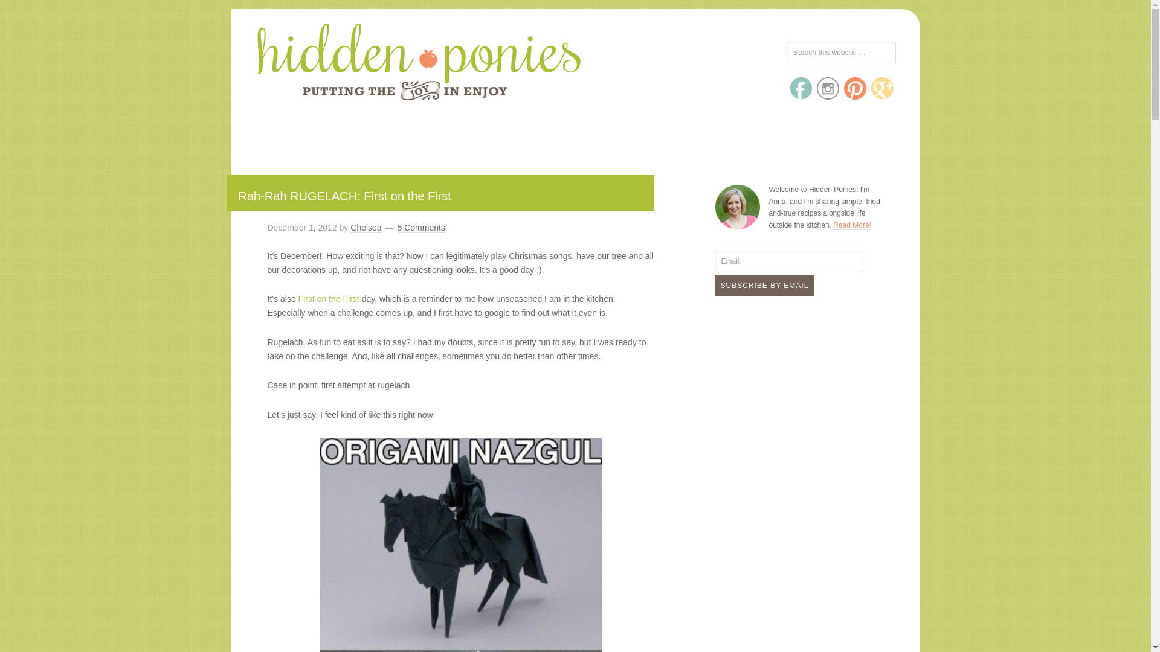 Image resolution: width=1160 pixels, height=652 pixels. What do you see at coordinates (784, 138) in the screenshot?
I see `WORK WITH ME` at bounding box center [784, 138].